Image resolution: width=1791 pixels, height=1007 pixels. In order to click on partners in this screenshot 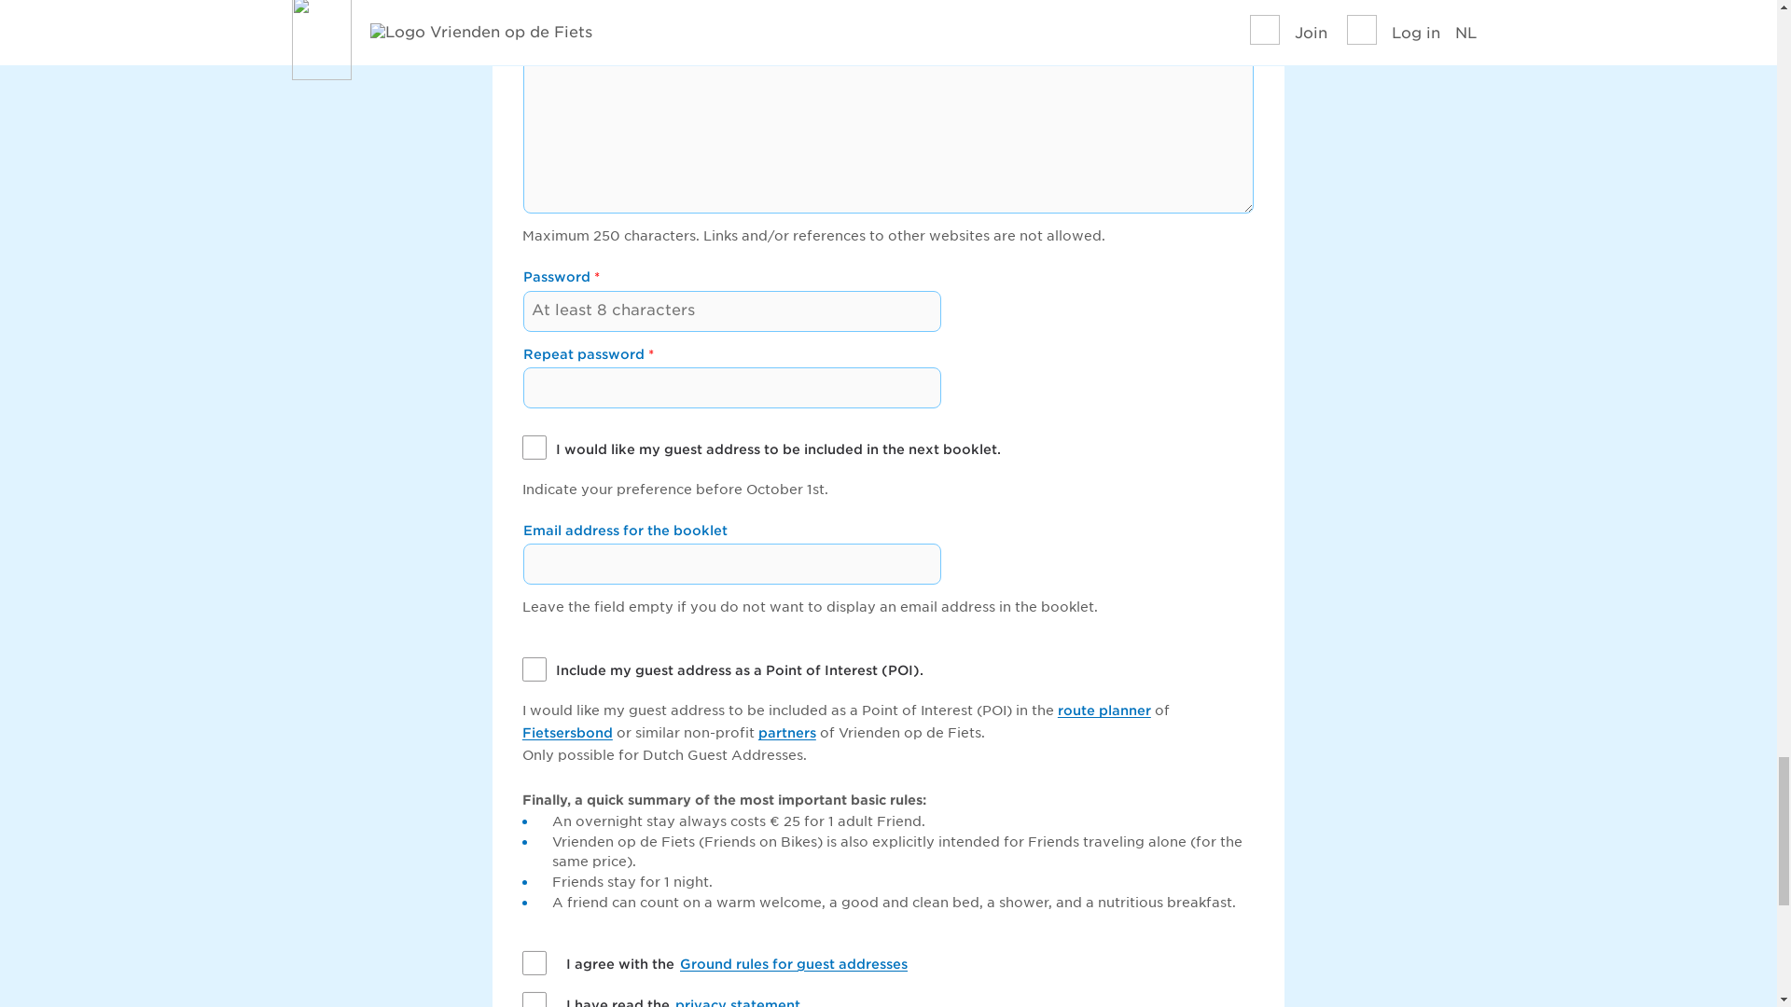, I will do `click(787, 731)`.